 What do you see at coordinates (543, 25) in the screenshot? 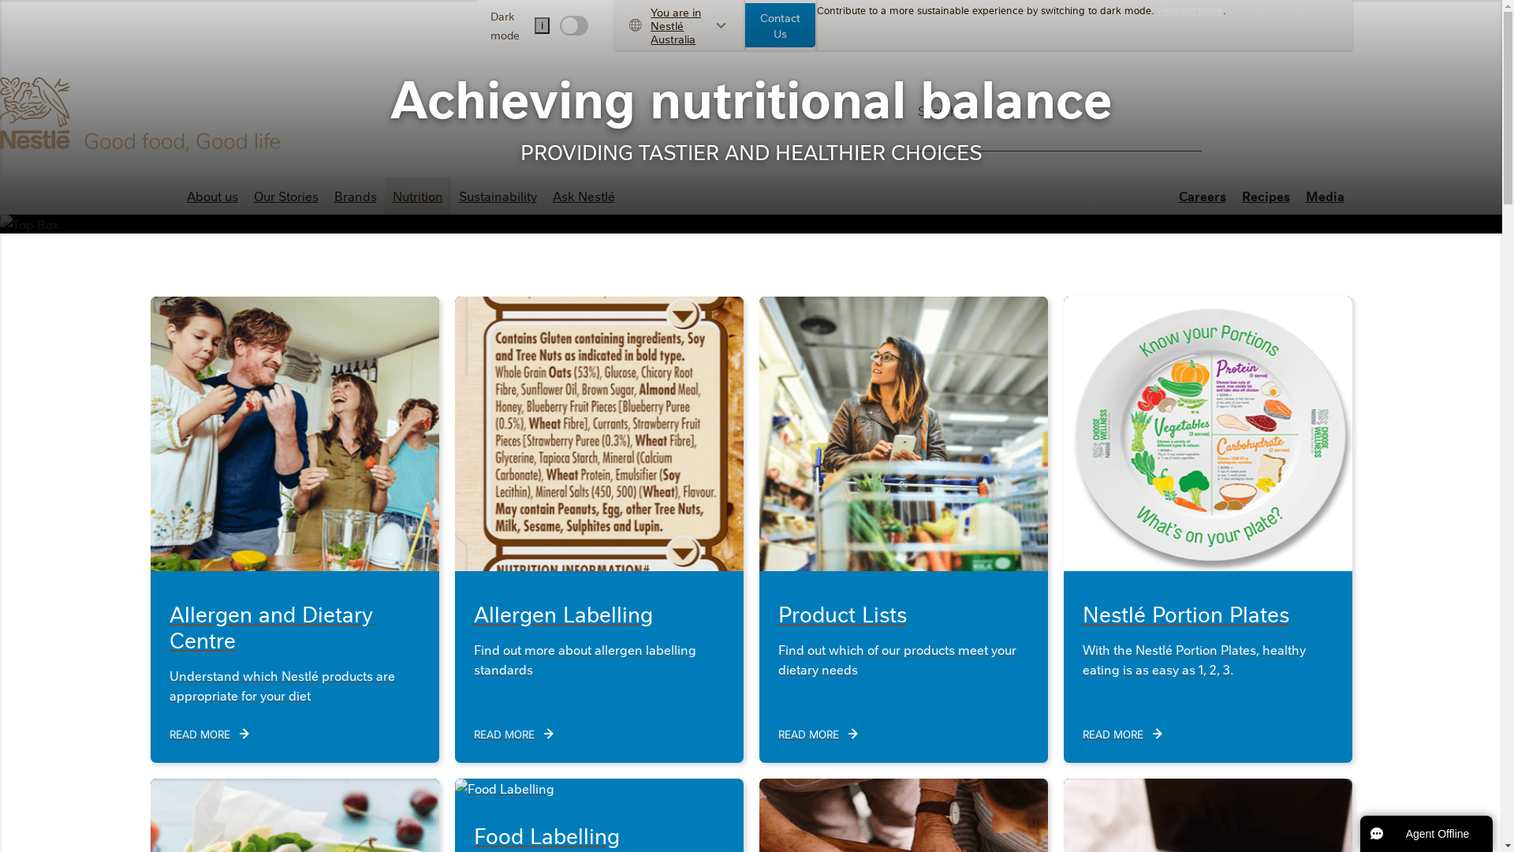
I see `i` at bounding box center [543, 25].